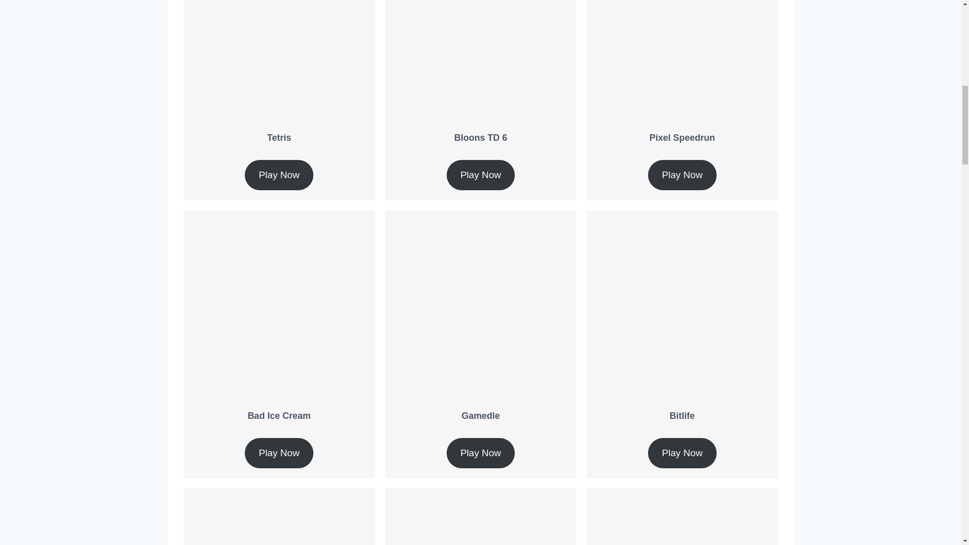 Image resolution: width=969 pixels, height=545 pixels. What do you see at coordinates (682, 453) in the screenshot?
I see `Play Now` at bounding box center [682, 453].